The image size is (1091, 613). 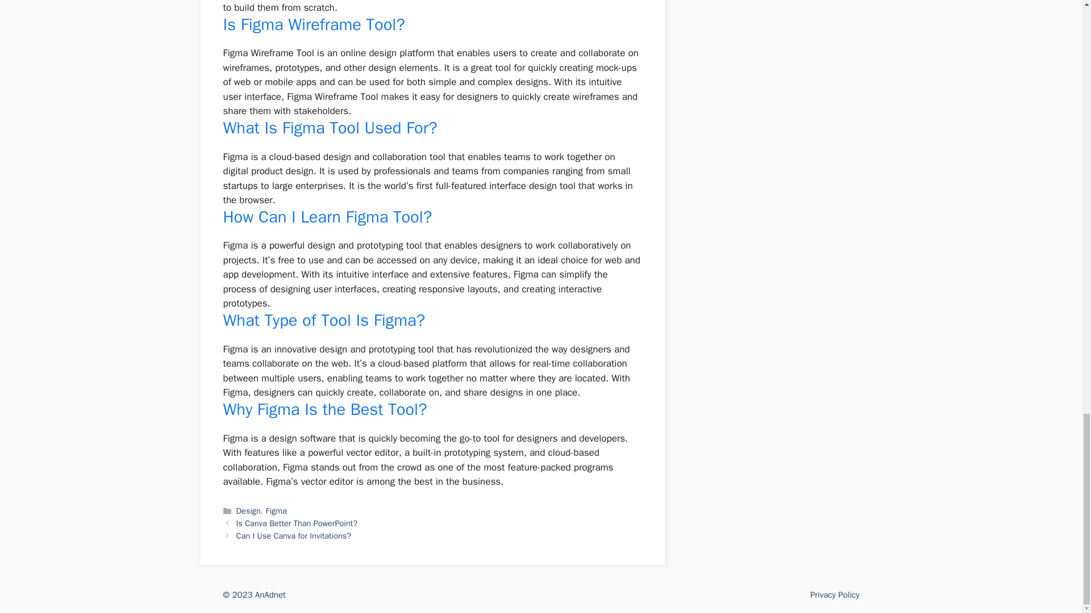 I want to click on Why Figma Is the Best Tool?, so click(x=324, y=409).